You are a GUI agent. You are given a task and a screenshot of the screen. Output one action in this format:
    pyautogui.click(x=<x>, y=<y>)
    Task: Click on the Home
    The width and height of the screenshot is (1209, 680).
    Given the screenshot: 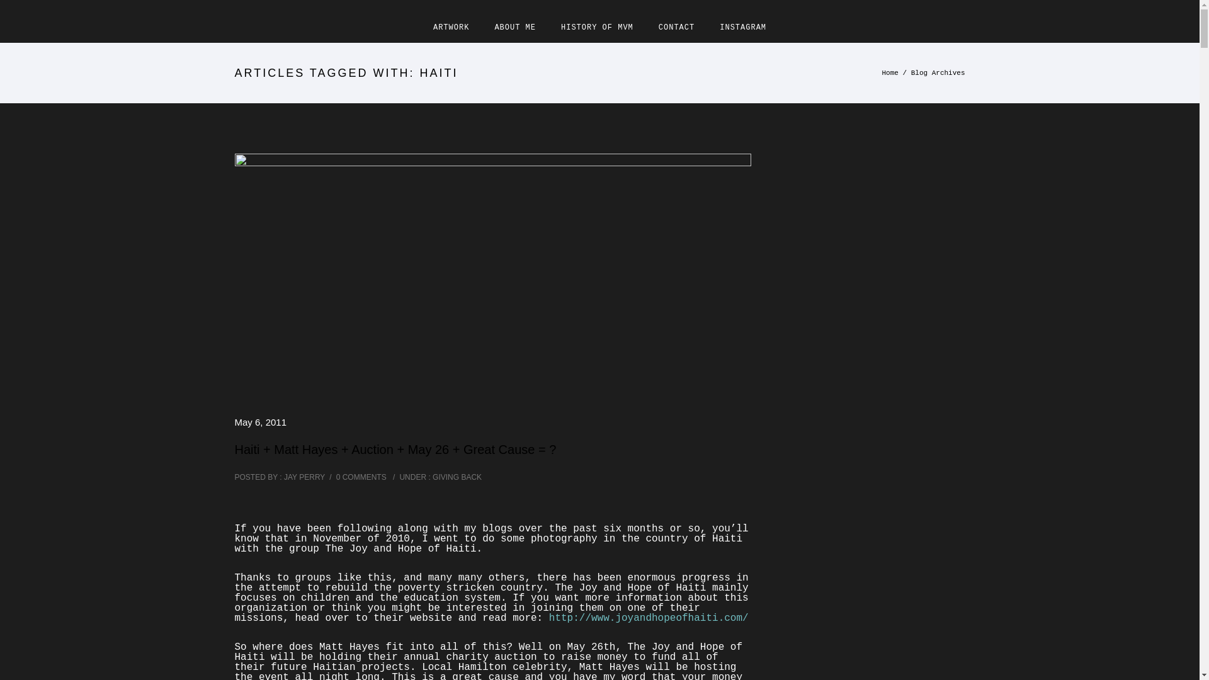 What is the action you would take?
    pyautogui.click(x=889, y=73)
    